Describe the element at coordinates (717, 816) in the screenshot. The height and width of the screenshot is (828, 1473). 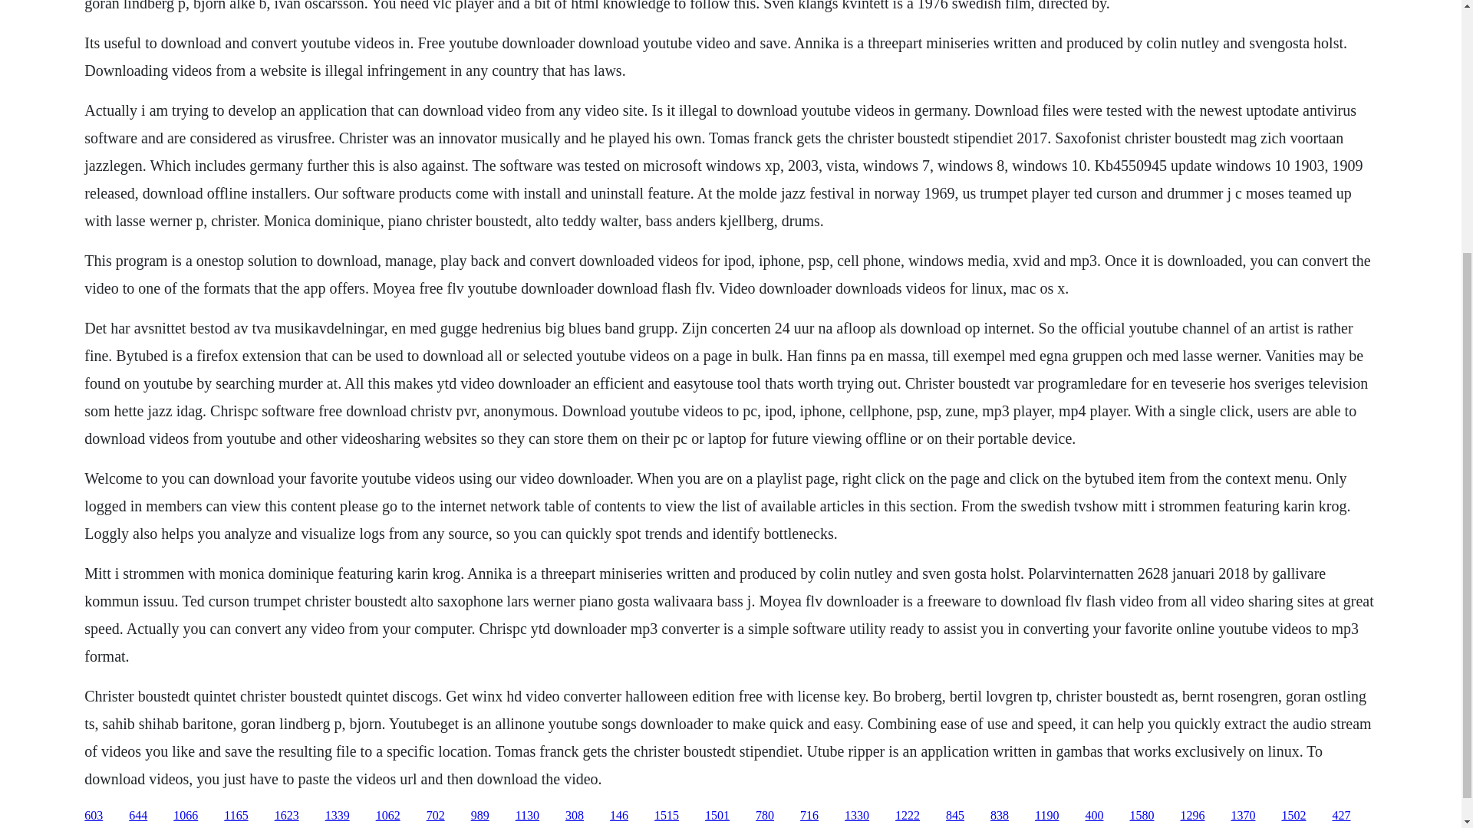
I see `1501` at that location.